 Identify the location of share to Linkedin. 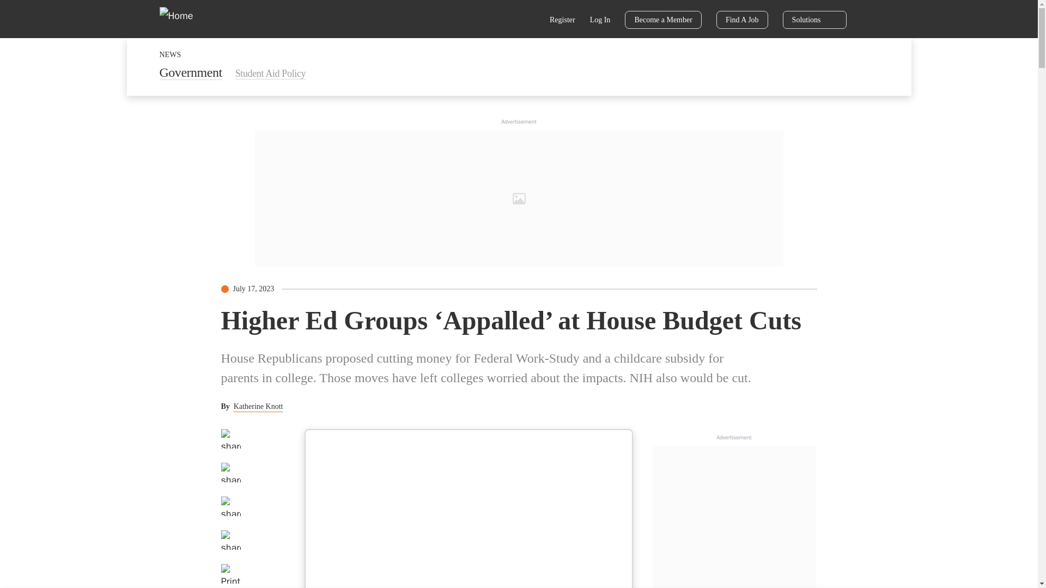
(230, 506).